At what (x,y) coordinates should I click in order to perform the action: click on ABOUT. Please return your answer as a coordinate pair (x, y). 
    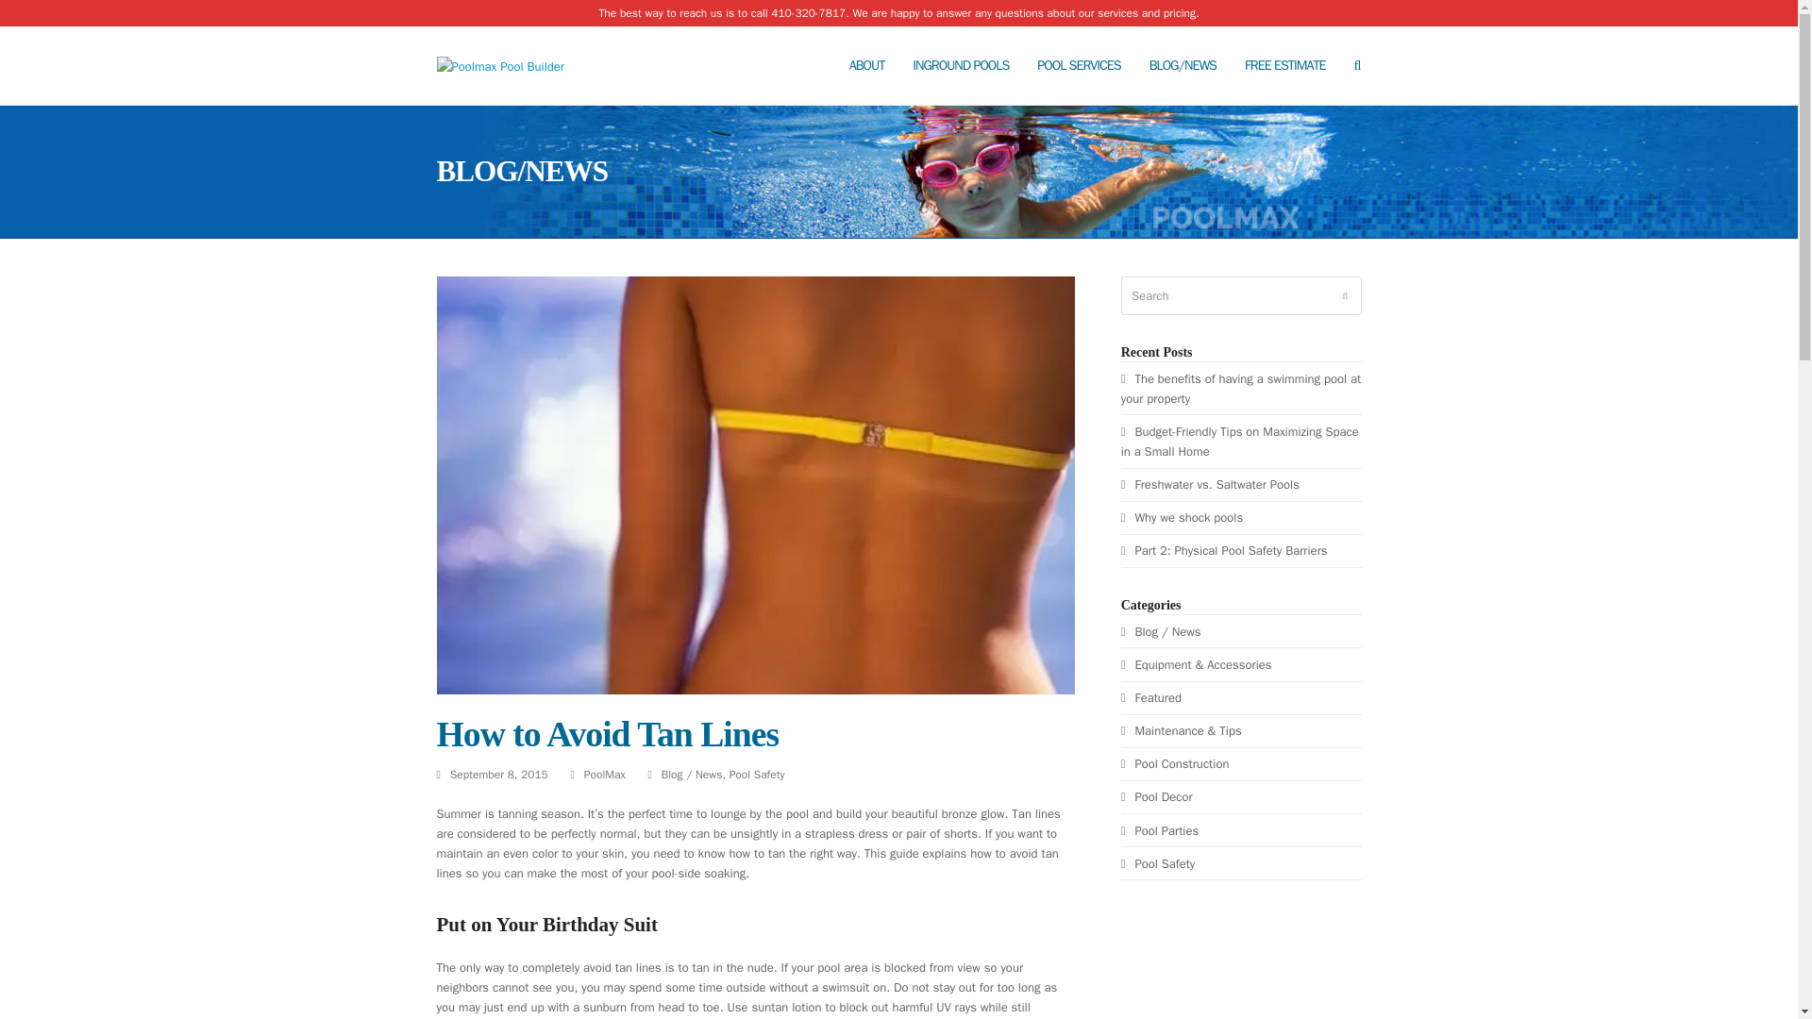
    Looking at the image, I should click on (866, 66).